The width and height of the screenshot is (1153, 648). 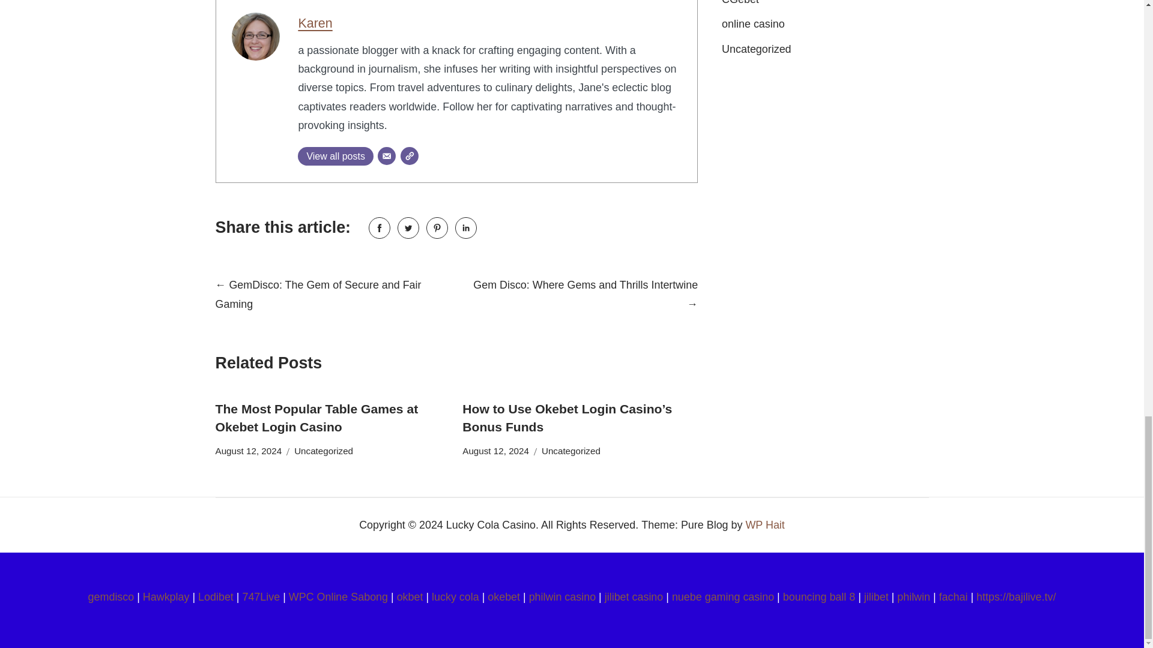 I want to click on Karen, so click(x=315, y=23).